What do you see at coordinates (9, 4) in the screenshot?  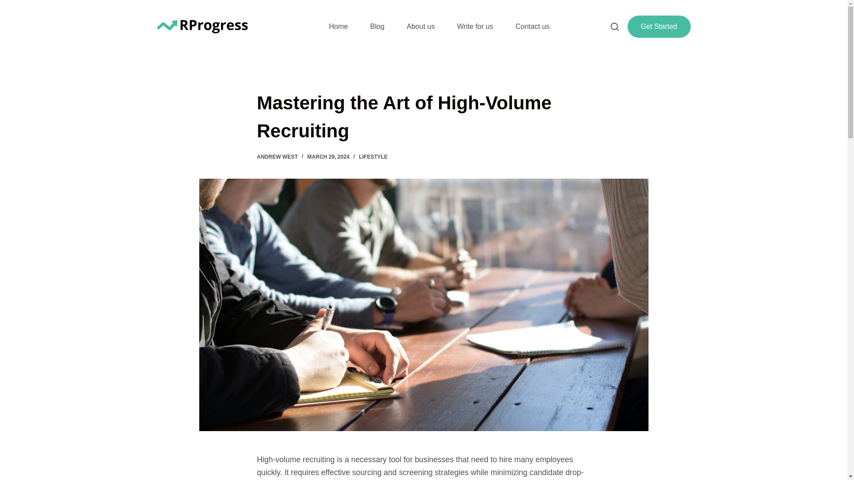 I see `Skip to content` at bounding box center [9, 4].